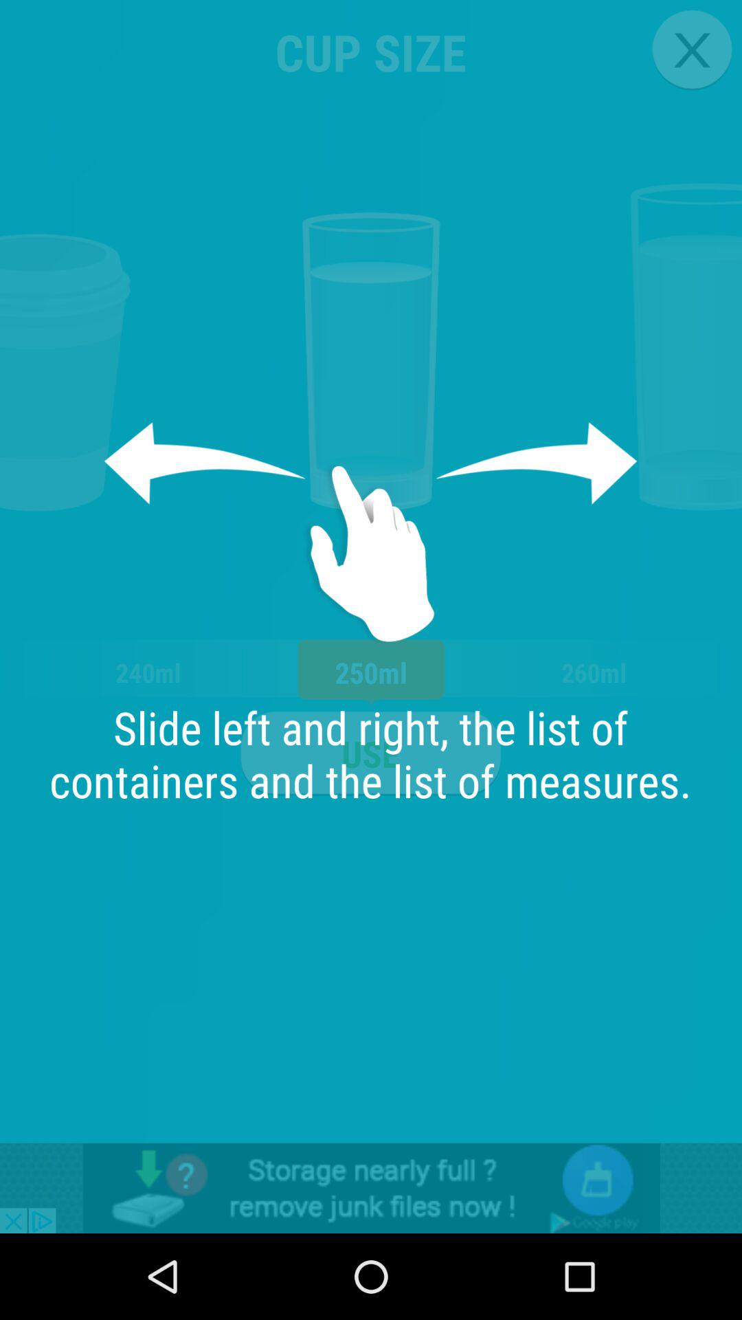  What do you see at coordinates (370, 753) in the screenshot?
I see `turn off icon below the 250ml` at bounding box center [370, 753].